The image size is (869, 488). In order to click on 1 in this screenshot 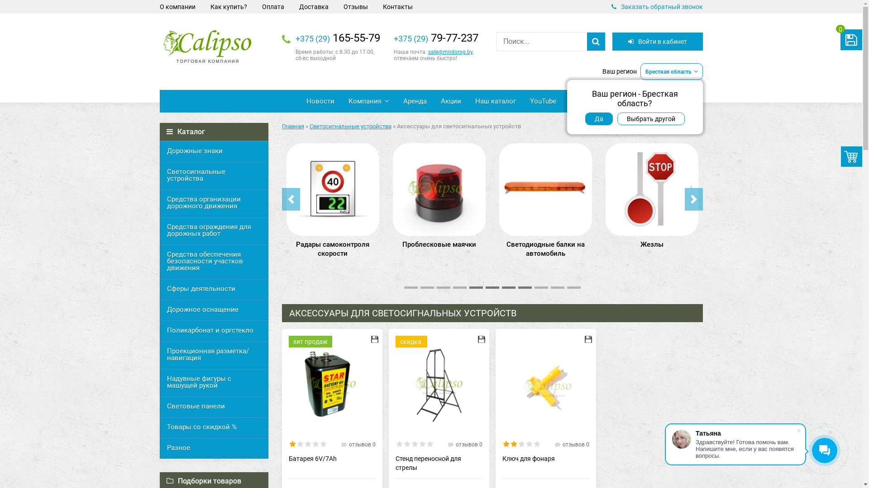, I will do `click(292, 444)`.